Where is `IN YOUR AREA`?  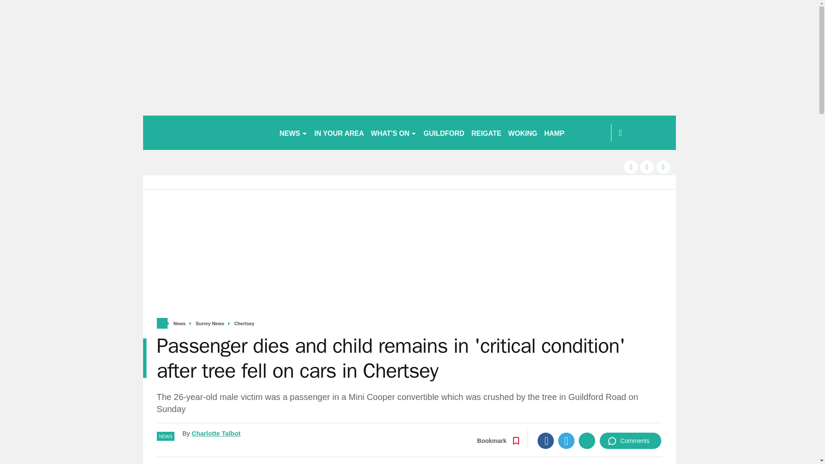 IN YOUR AREA is located at coordinates (339, 132).